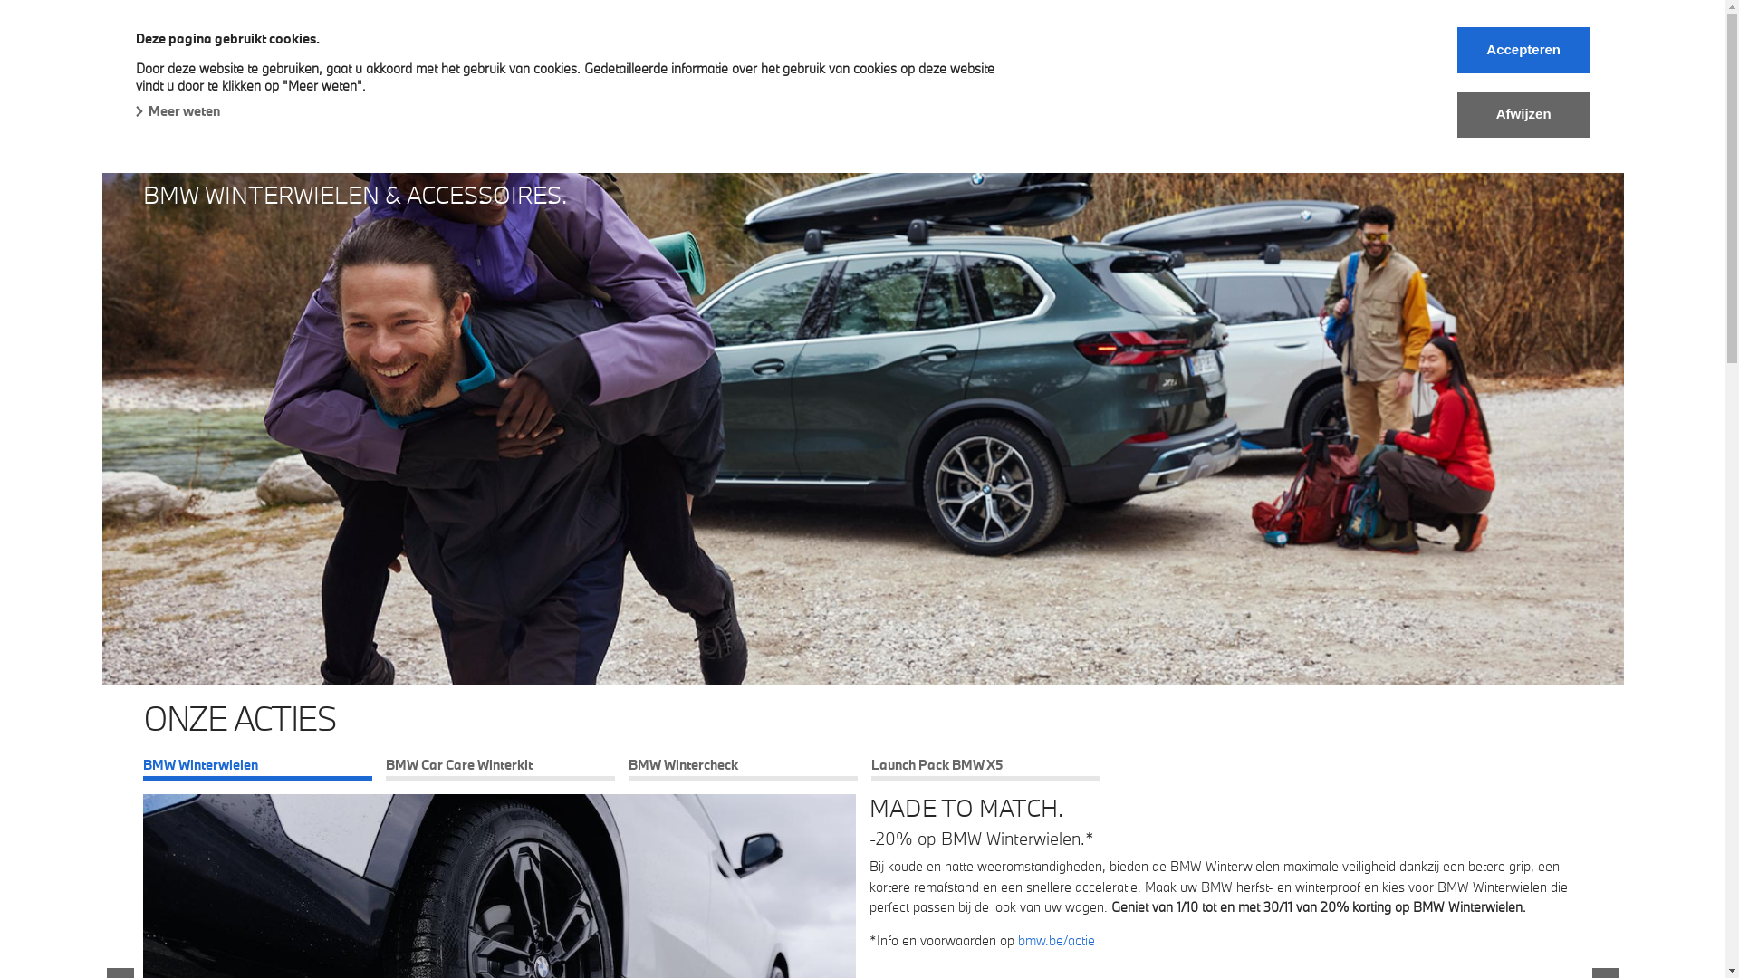 The width and height of the screenshot is (1739, 978). What do you see at coordinates (196, 76) in the screenshot?
I see `Nieuwe wagens` at bounding box center [196, 76].